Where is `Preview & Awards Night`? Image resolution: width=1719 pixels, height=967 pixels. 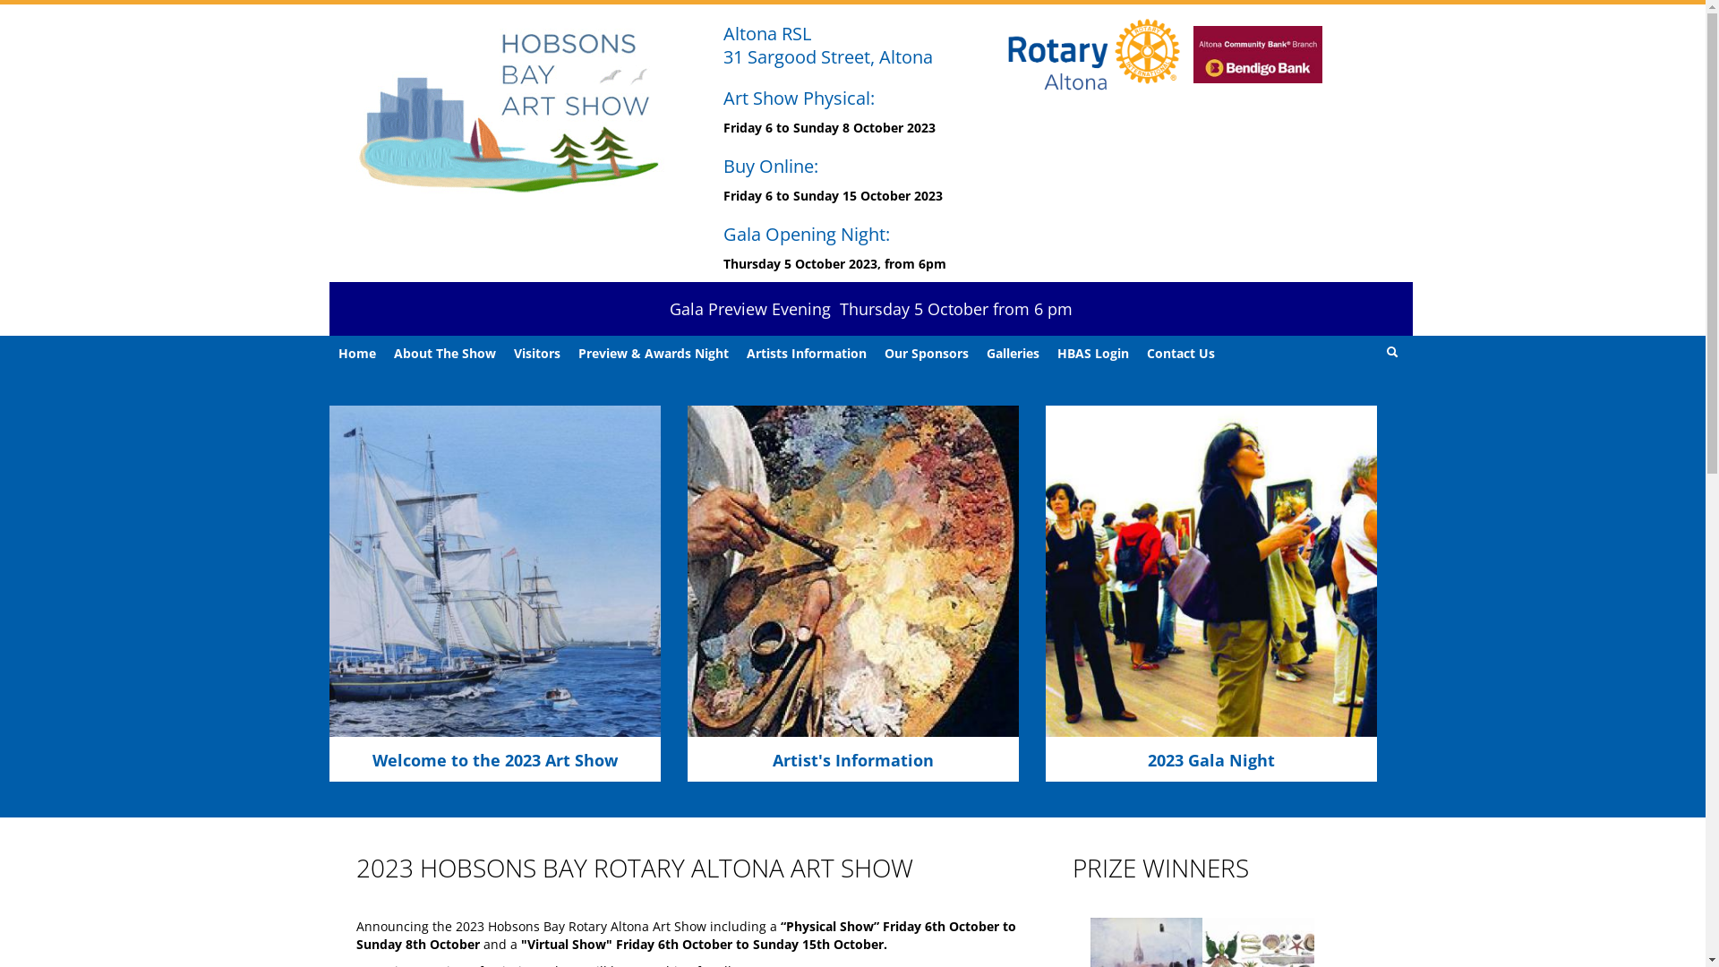 Preview & Awards Night is located at coordinates (654, 354).